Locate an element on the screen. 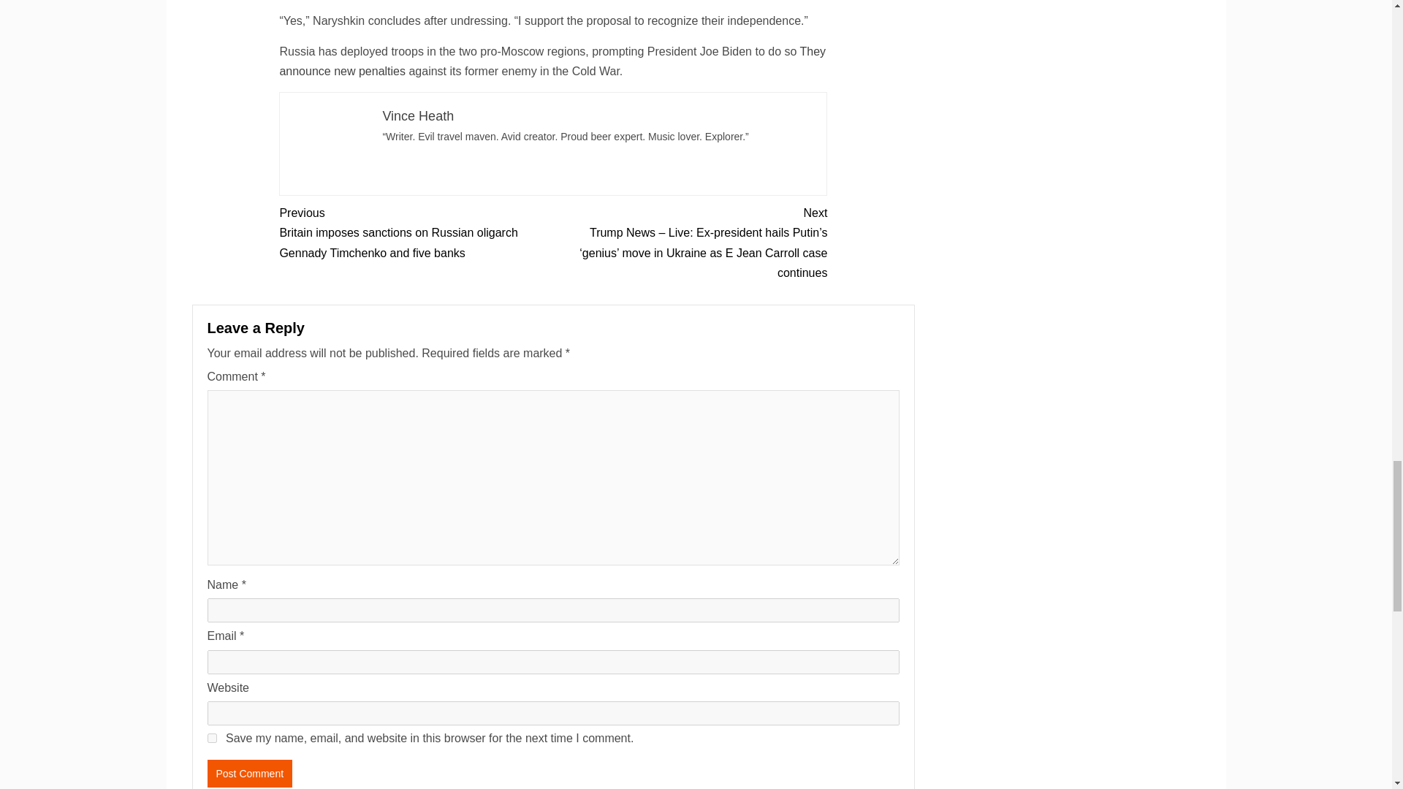  They announce new penalties is located at coordinates (552, 61).